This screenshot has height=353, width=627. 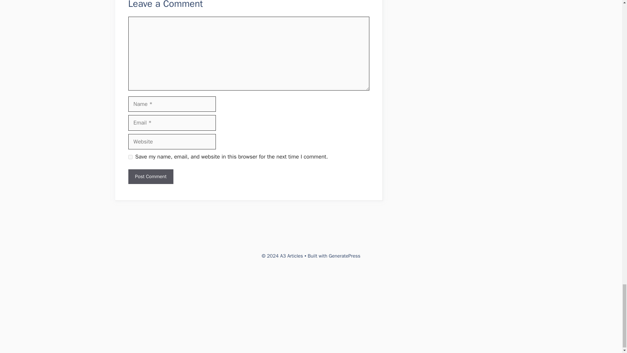 I want to click on Post Comment, so click(x=150, y=176).